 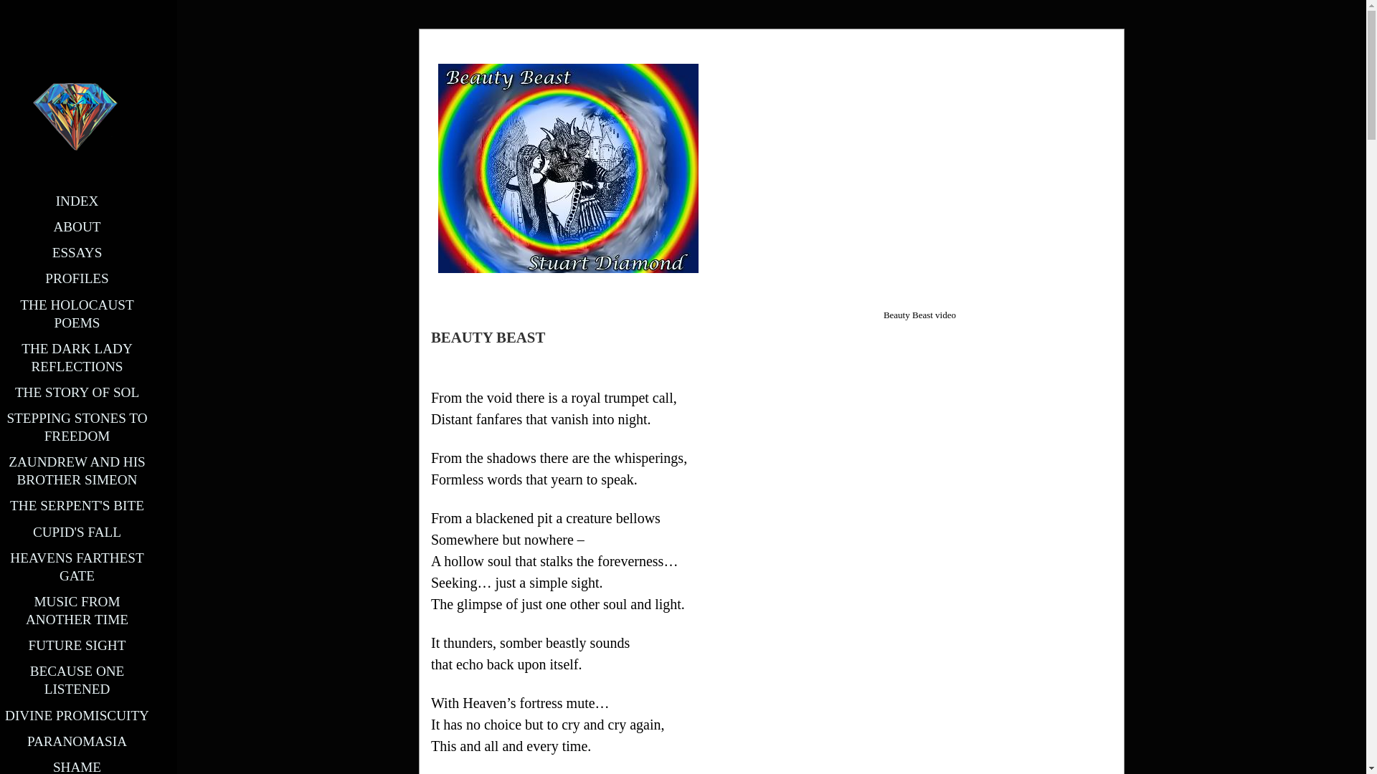 What do you see at coordinates (77, 357) in the screenshot?
I see `THE DARK LADY REFLECTIONS` at bounding box center [77, 357].